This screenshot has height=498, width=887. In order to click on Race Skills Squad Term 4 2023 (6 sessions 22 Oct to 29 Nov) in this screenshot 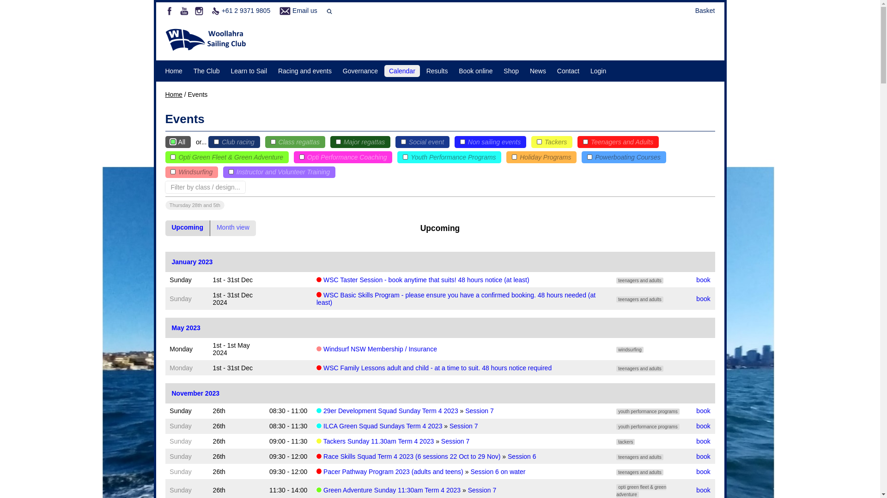, I will do `click(412, 456)`.